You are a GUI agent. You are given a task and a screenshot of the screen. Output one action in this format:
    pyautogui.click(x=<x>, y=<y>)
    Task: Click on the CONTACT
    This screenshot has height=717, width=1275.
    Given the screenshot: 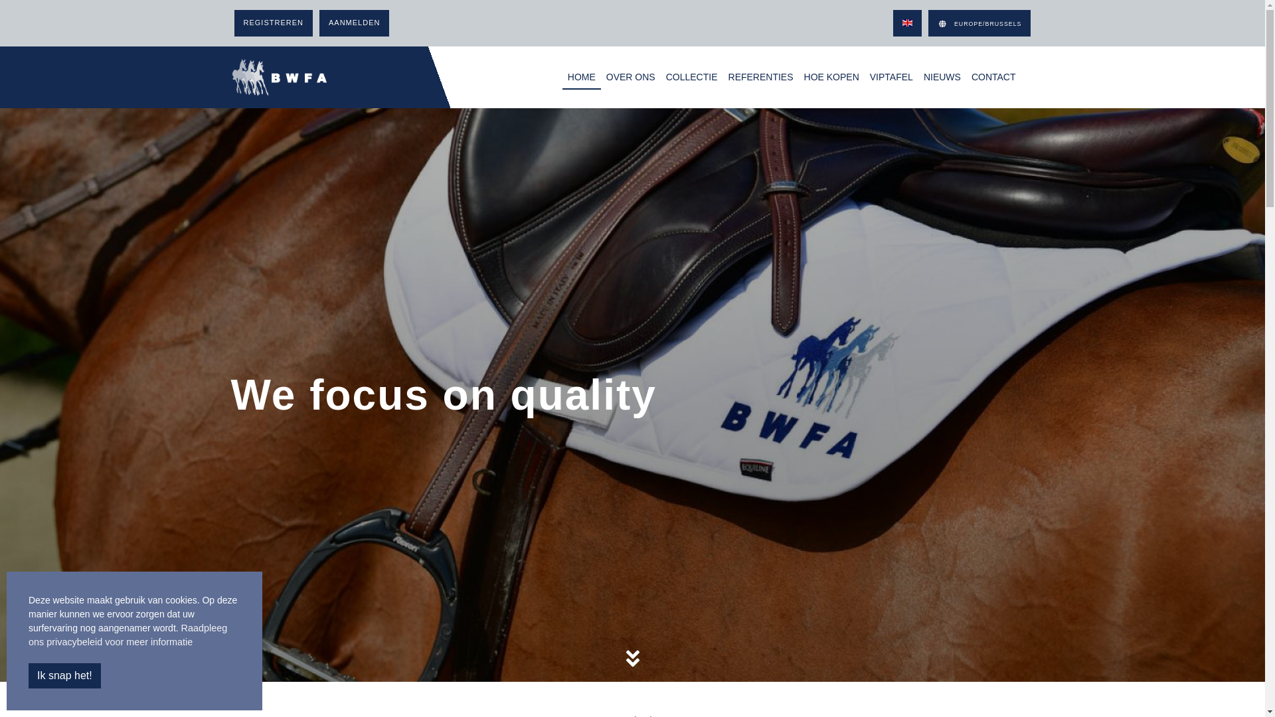 What is the action you would take?
    pyautogui.click(x=993, y=77)
    